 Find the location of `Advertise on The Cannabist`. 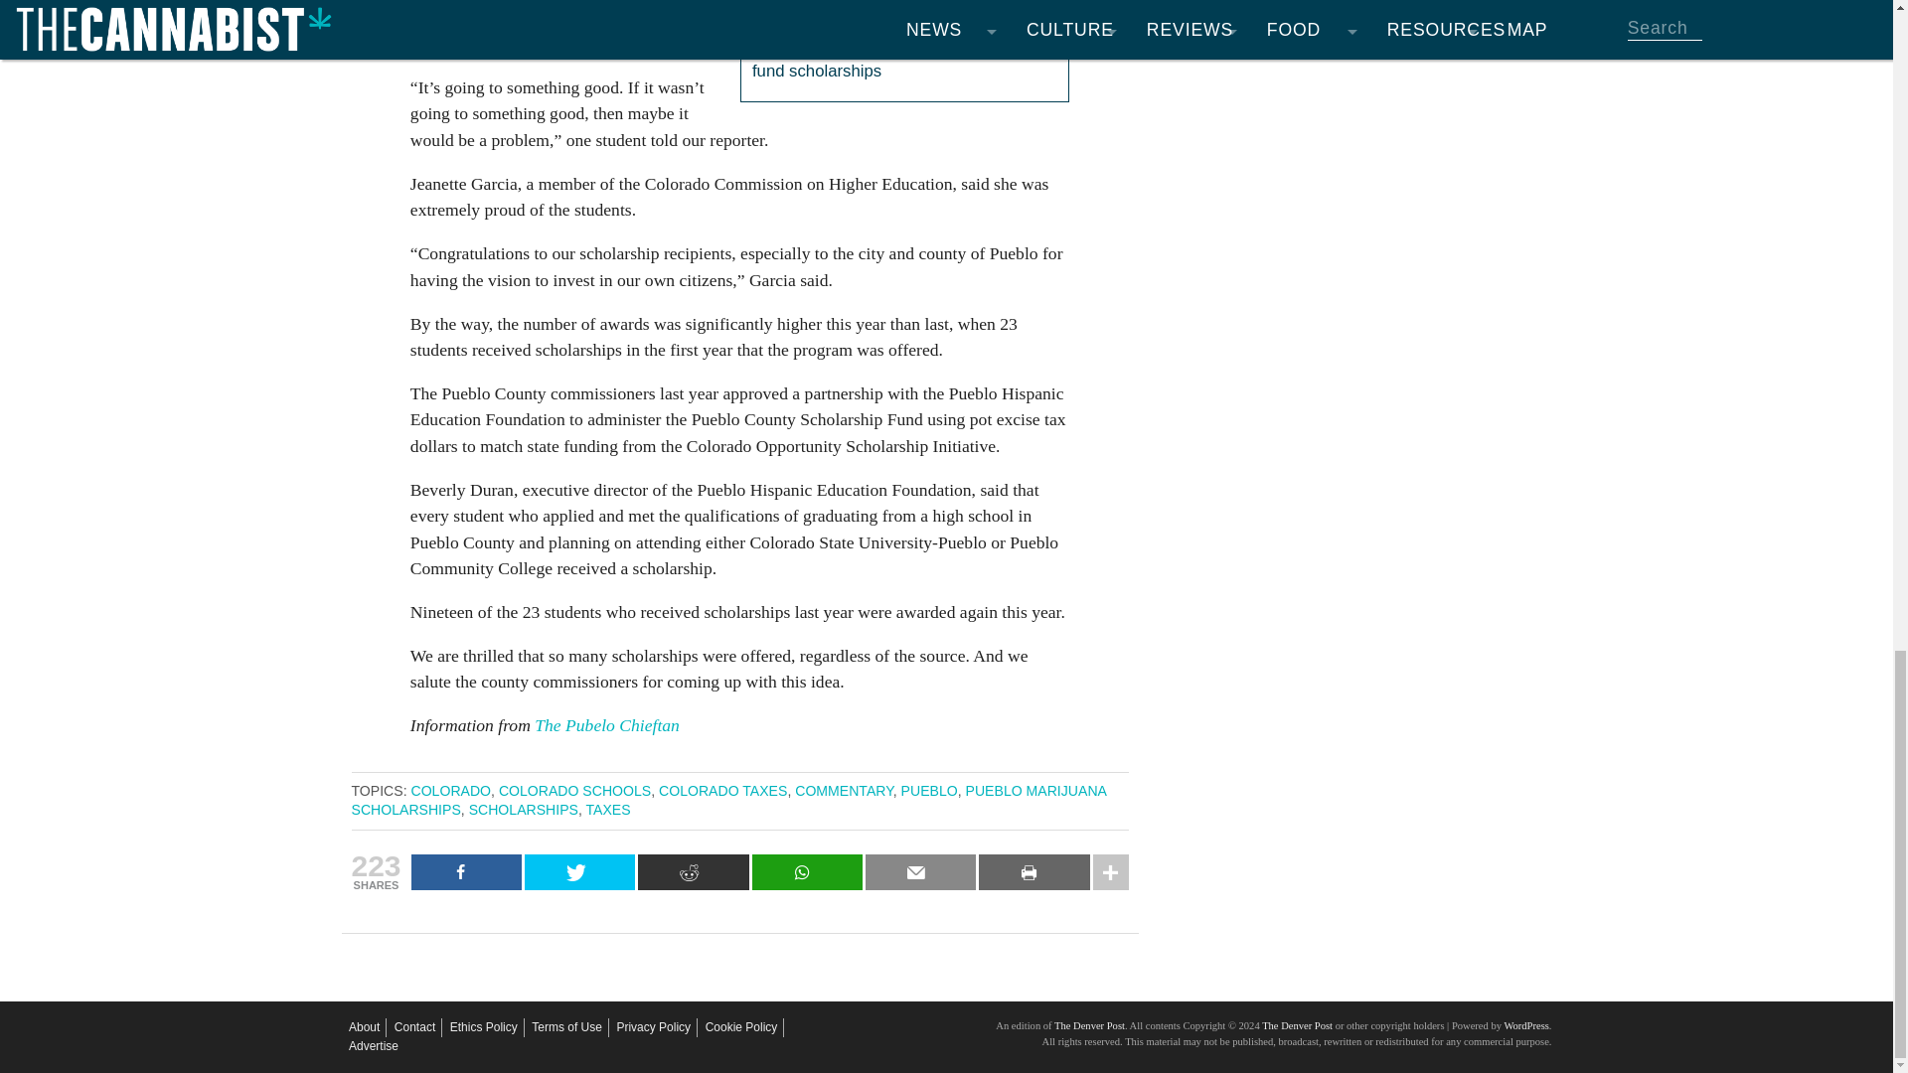

Advertise on The Cannabist is located at coordinates (374, 1046).